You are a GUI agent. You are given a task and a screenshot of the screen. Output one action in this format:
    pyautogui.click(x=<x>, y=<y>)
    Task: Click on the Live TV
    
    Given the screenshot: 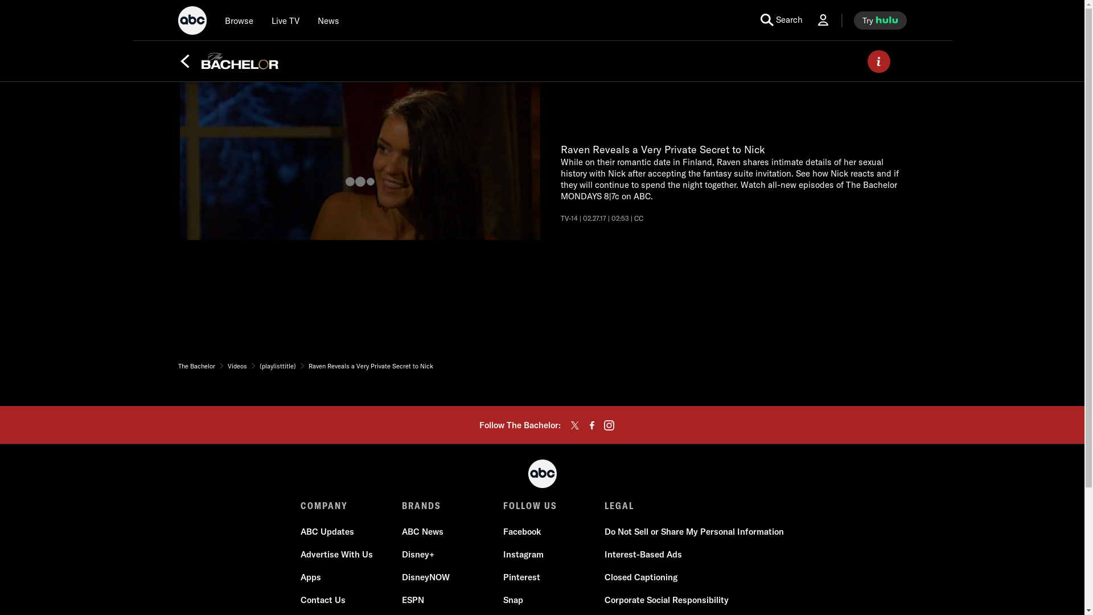 What is the action you would take?
    pyautogui.click(x=285, y=20)
    